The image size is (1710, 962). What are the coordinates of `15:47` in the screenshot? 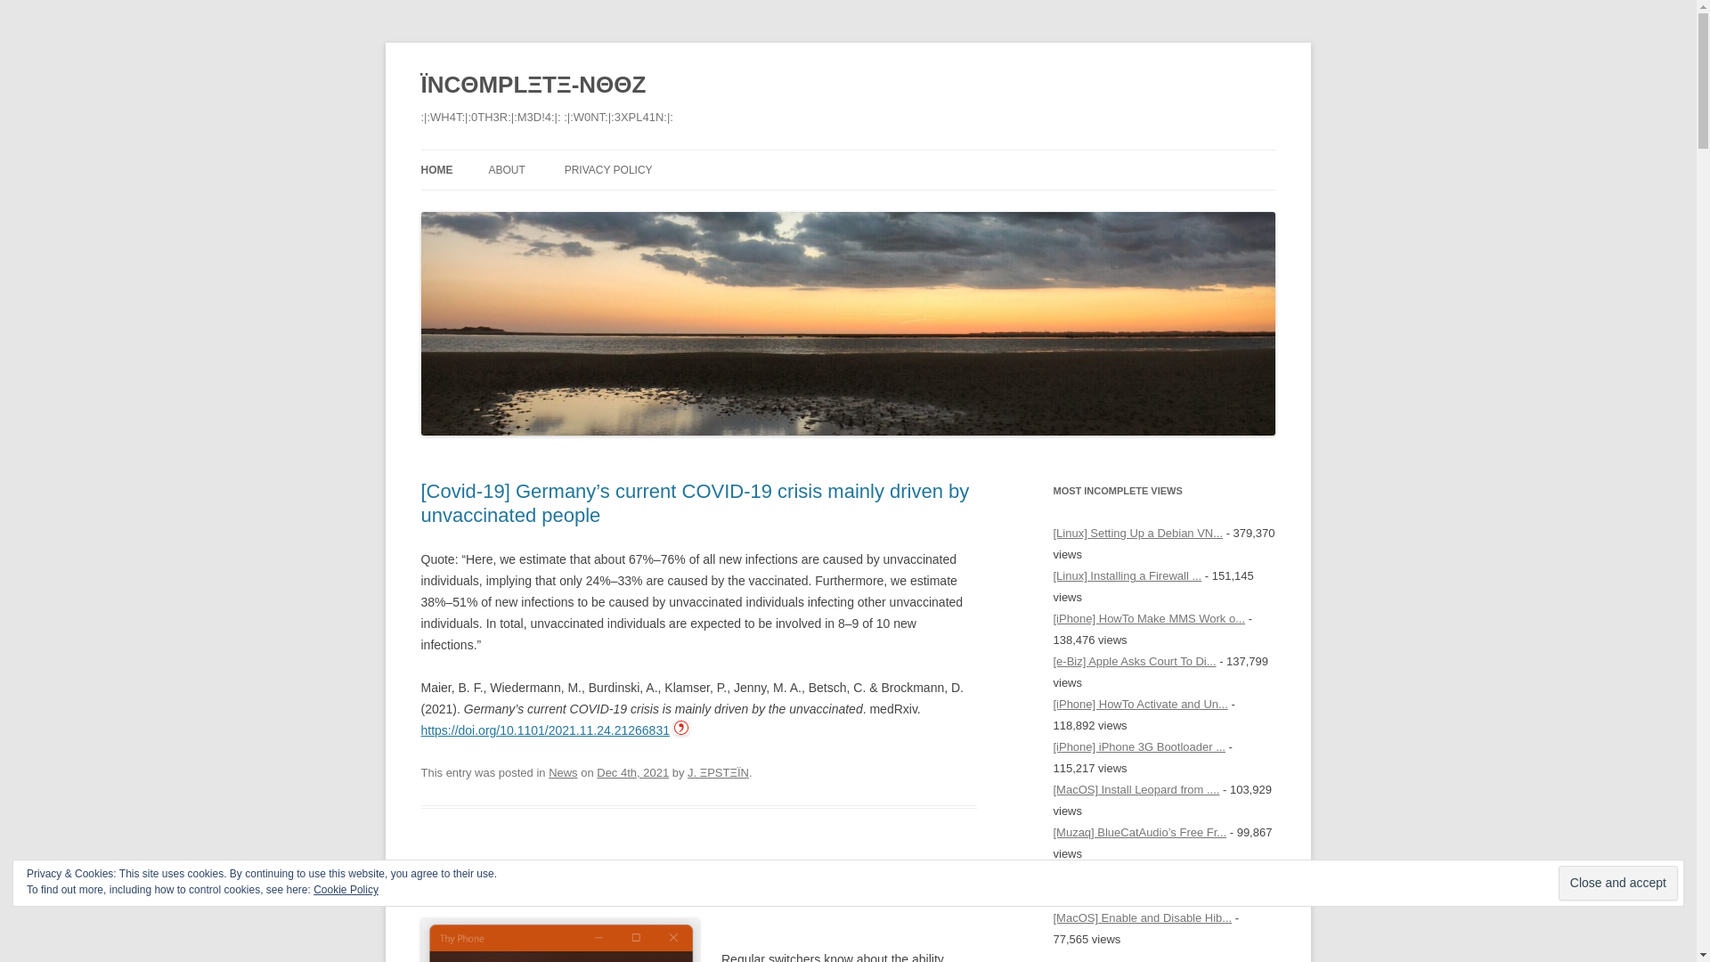 It's located at (632, 771).